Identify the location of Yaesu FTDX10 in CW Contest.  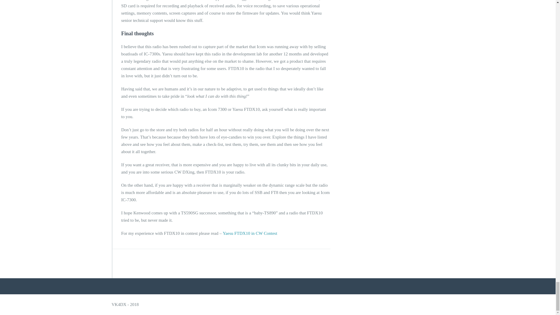
(250, 233).